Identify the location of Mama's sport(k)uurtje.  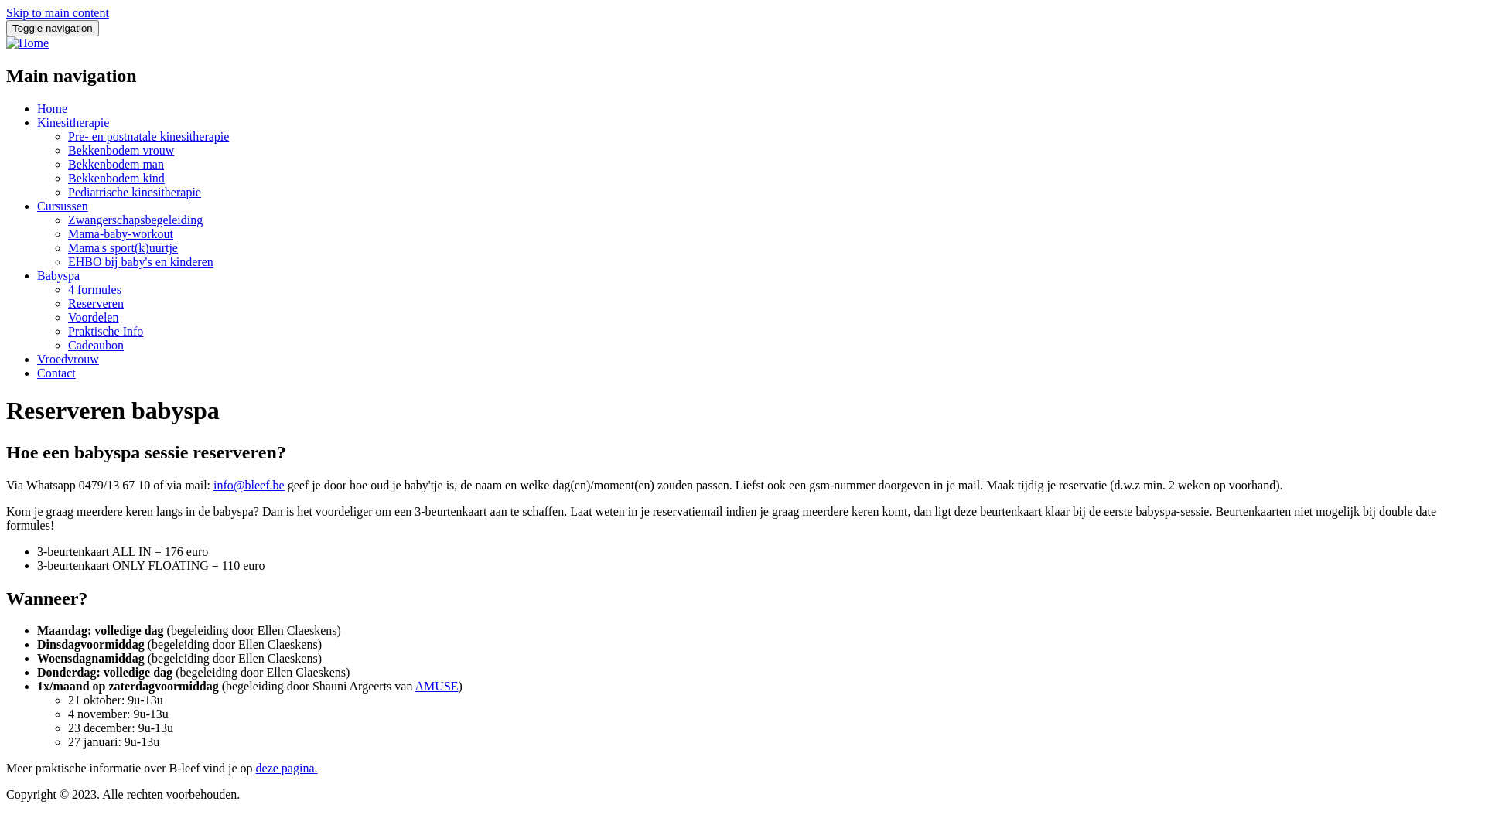
(123, 247).